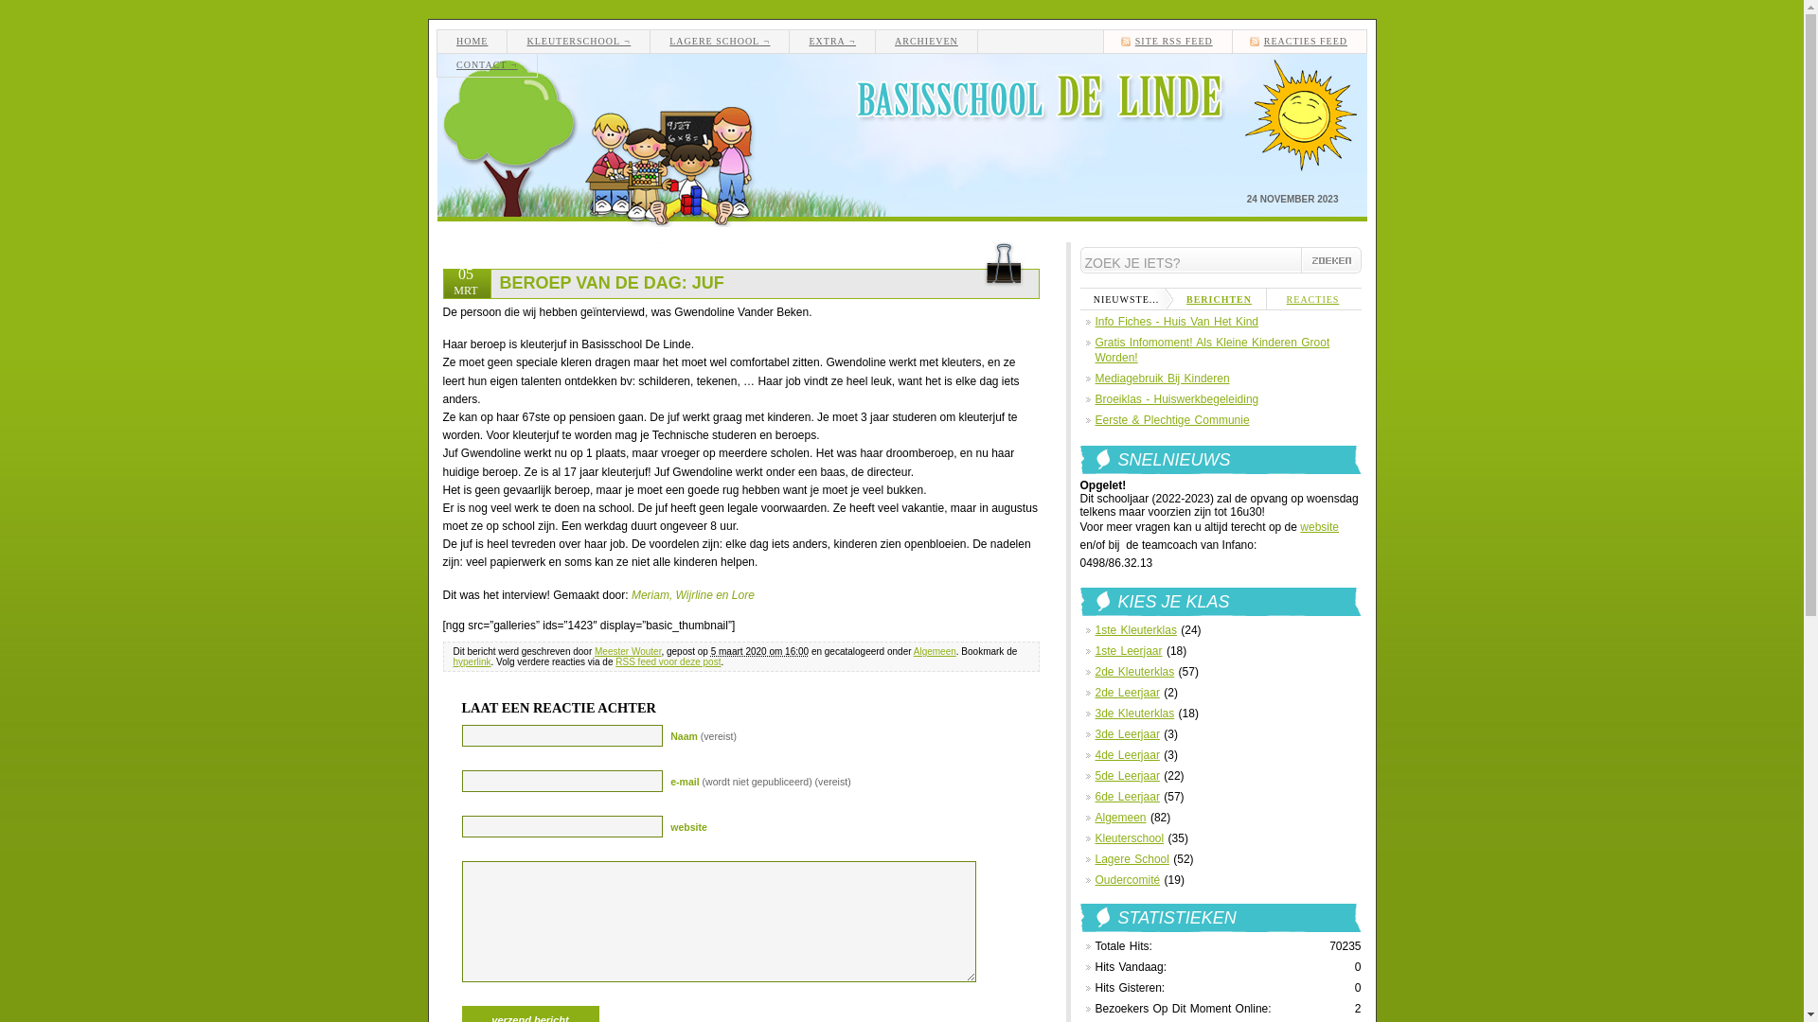  I want to click on HOME, so click(472, 42).